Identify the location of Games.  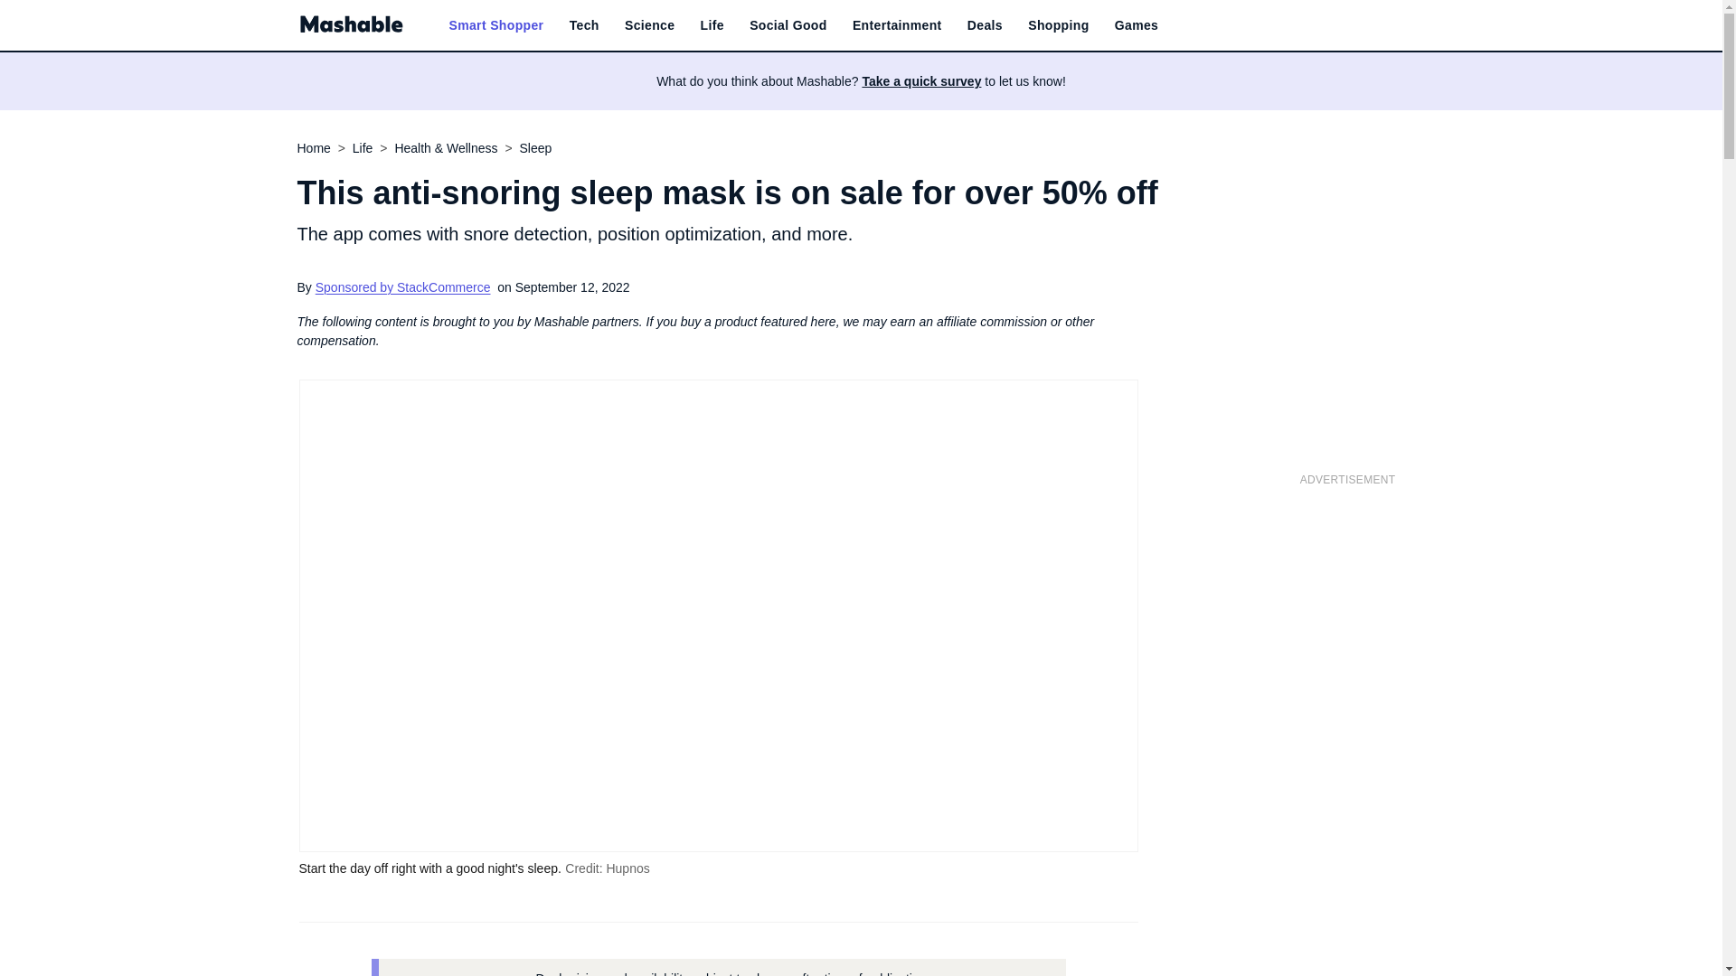
(1136, 25).